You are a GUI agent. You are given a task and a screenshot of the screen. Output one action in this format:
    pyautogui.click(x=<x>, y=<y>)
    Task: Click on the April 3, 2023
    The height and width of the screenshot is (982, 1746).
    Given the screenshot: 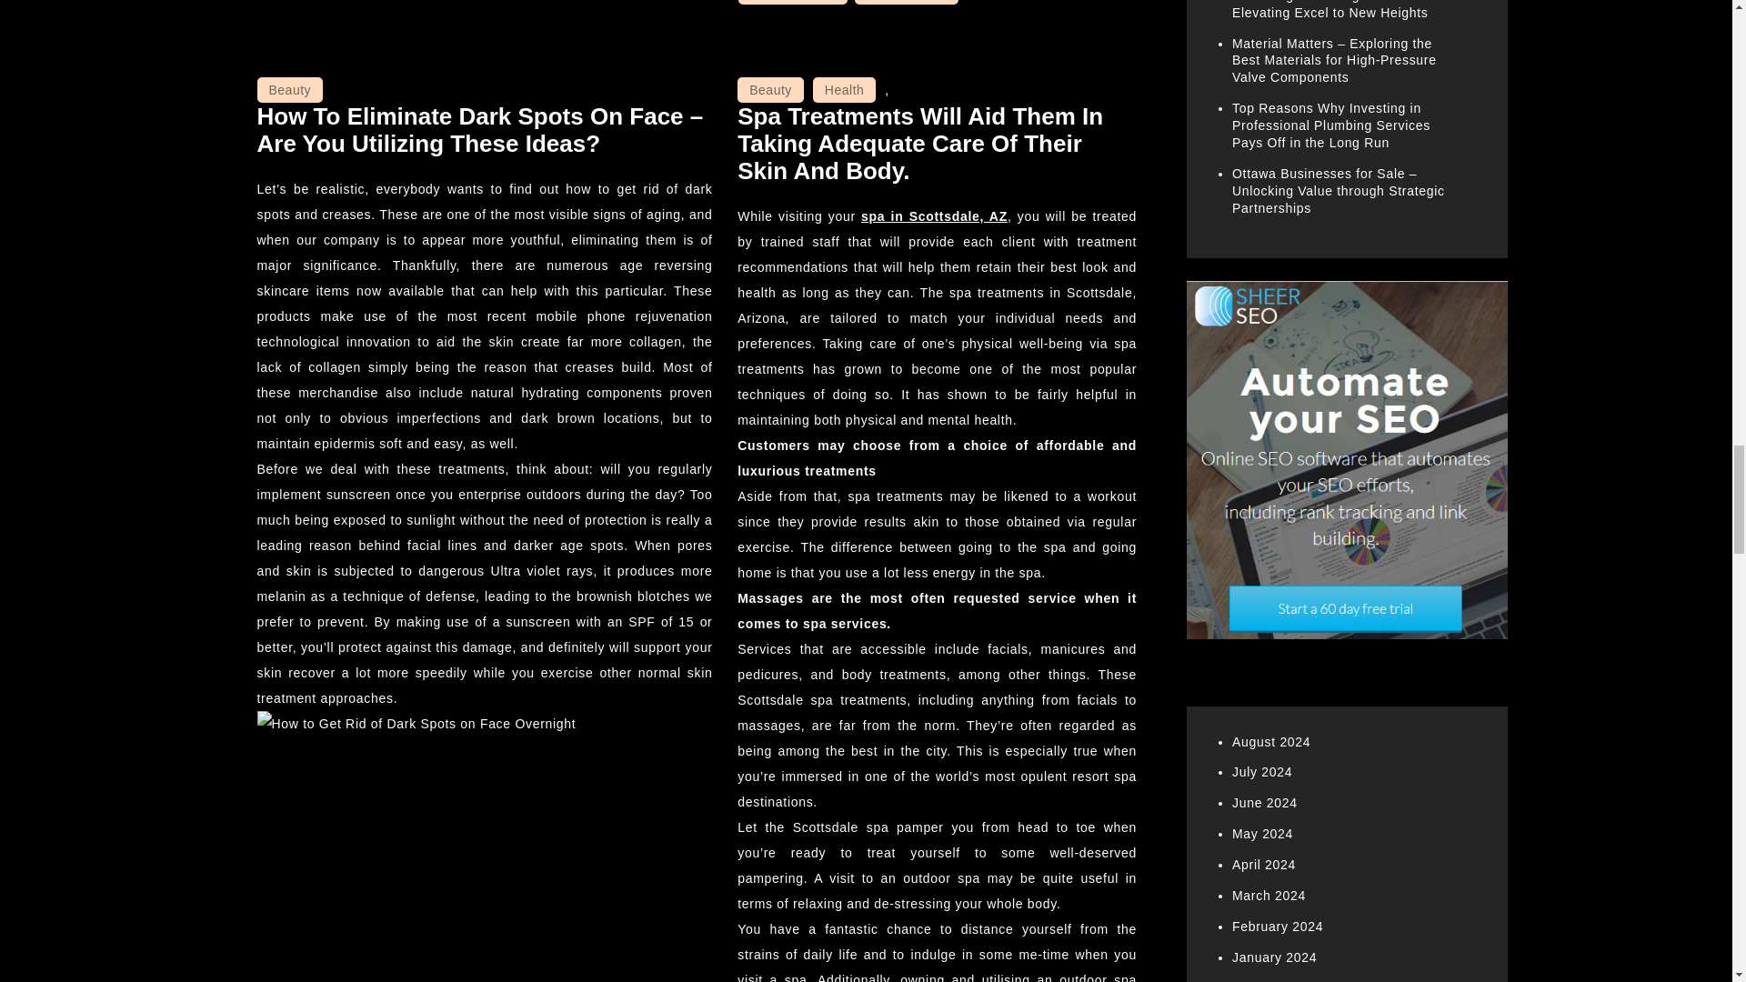 What is the action you would take?
    pyautogui.click(x=907, y=2)
    